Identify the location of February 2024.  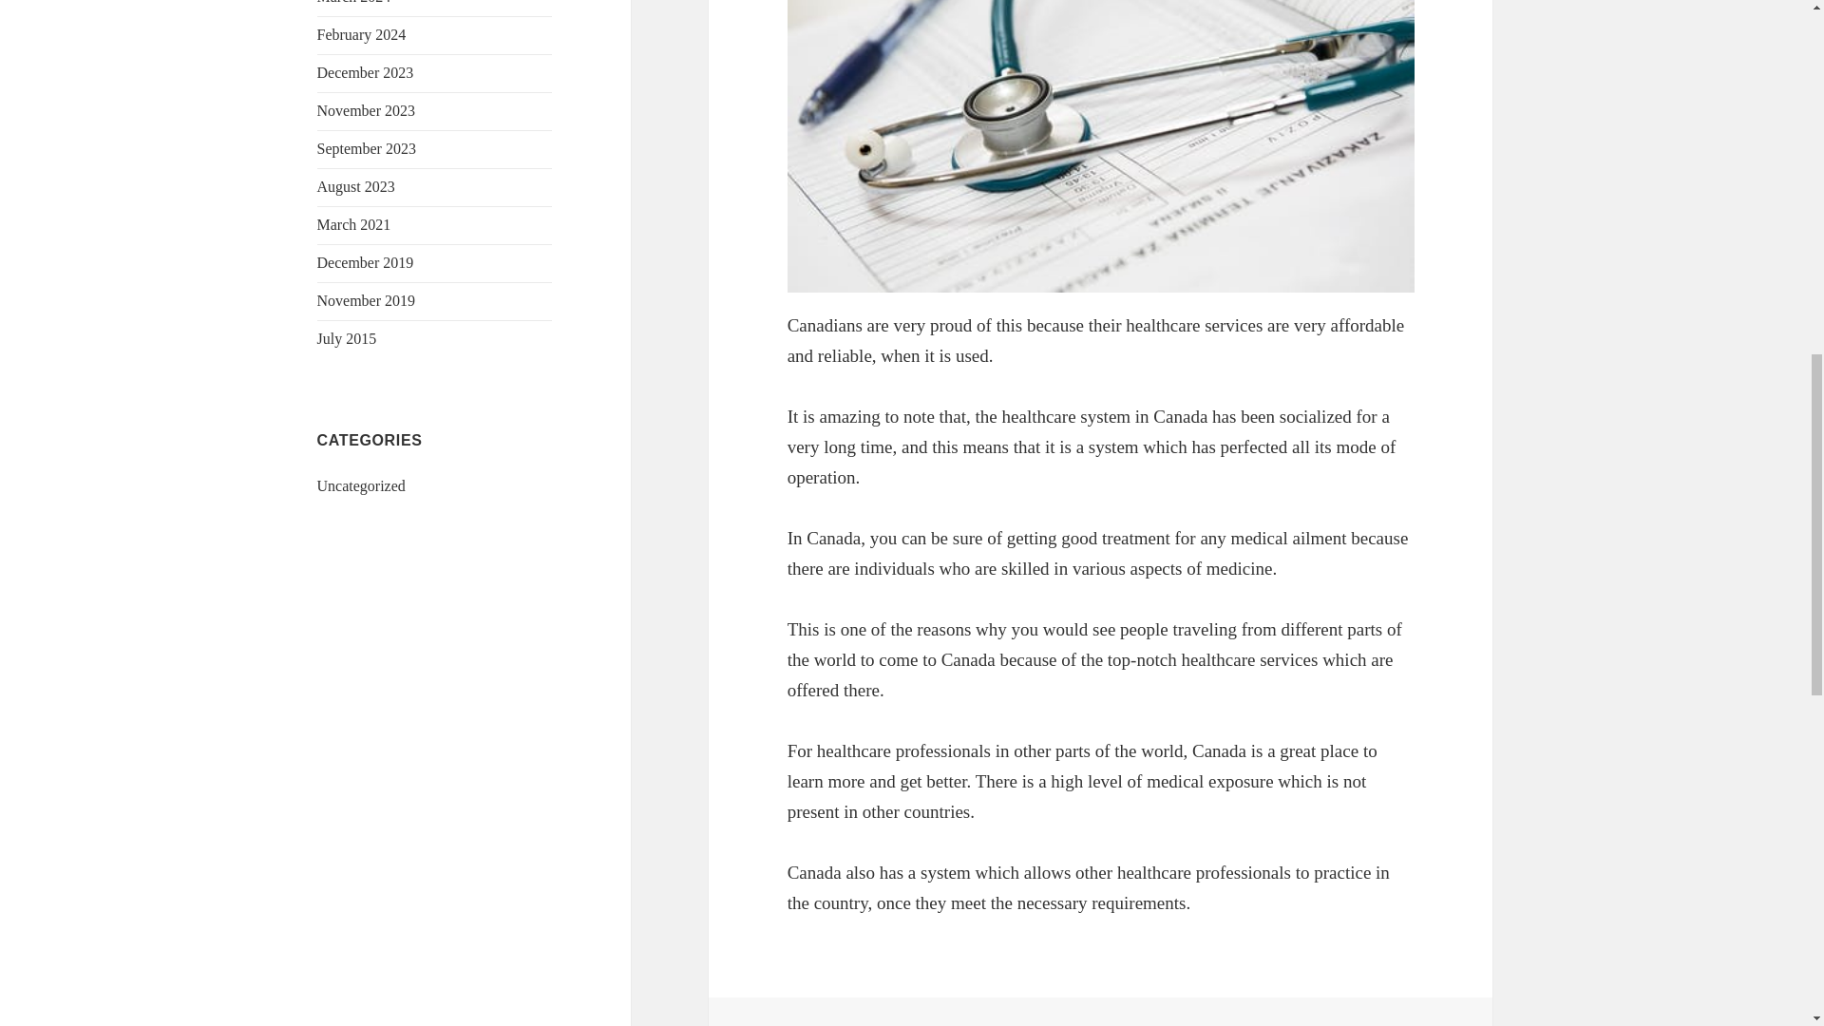
(362, 34).